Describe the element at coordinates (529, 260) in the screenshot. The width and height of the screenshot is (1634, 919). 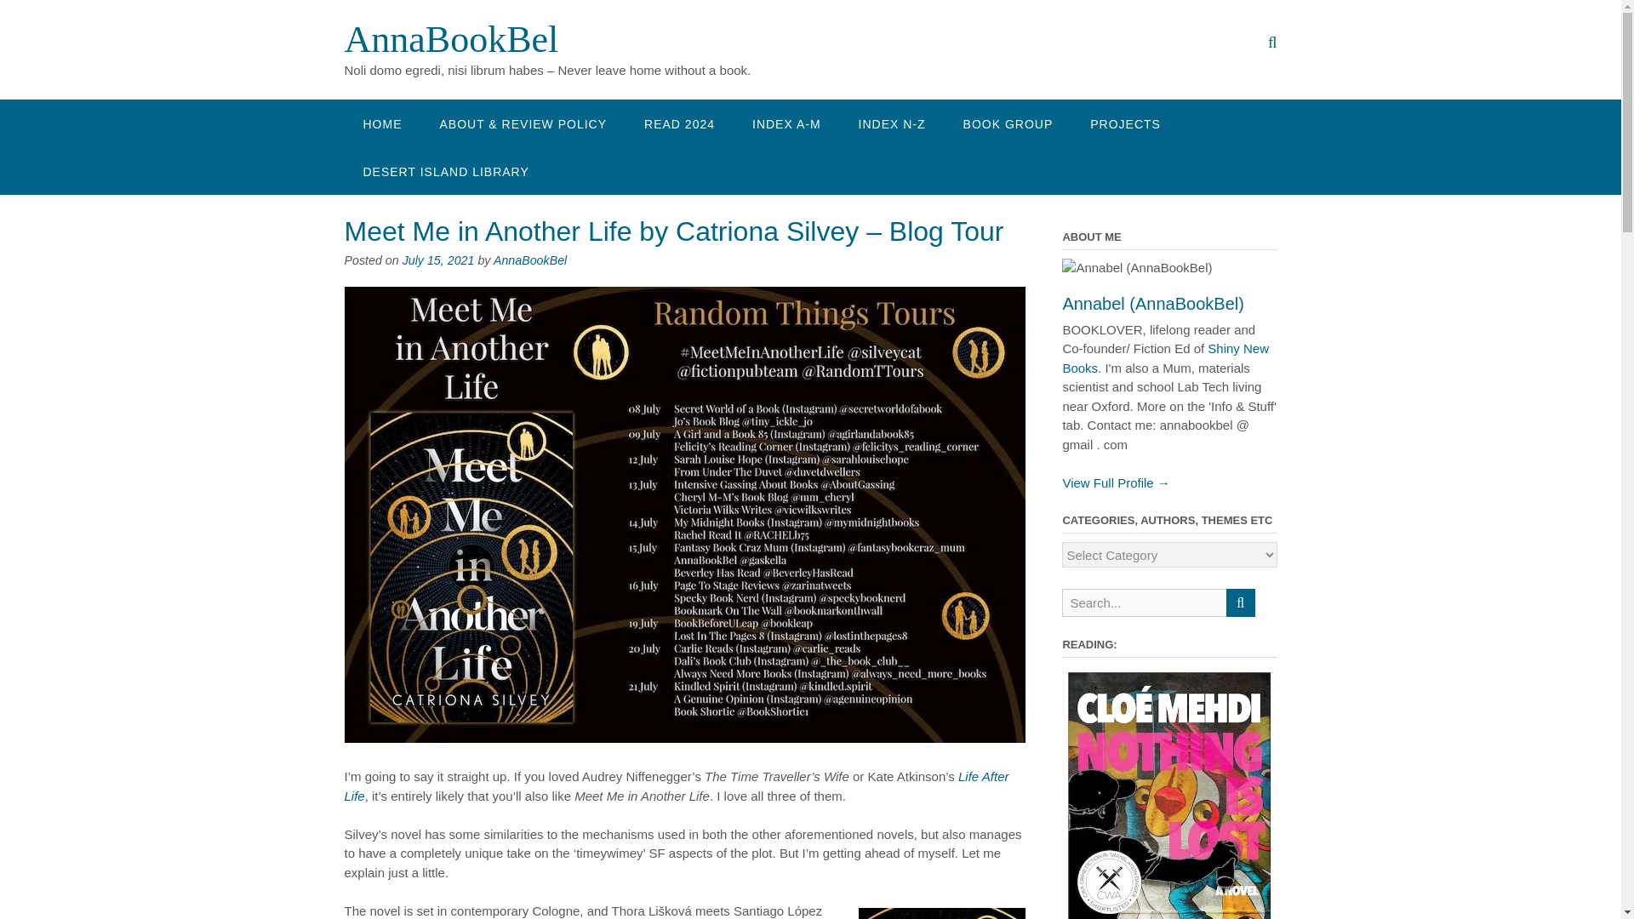
I see `AnnaBookBel` at that location.